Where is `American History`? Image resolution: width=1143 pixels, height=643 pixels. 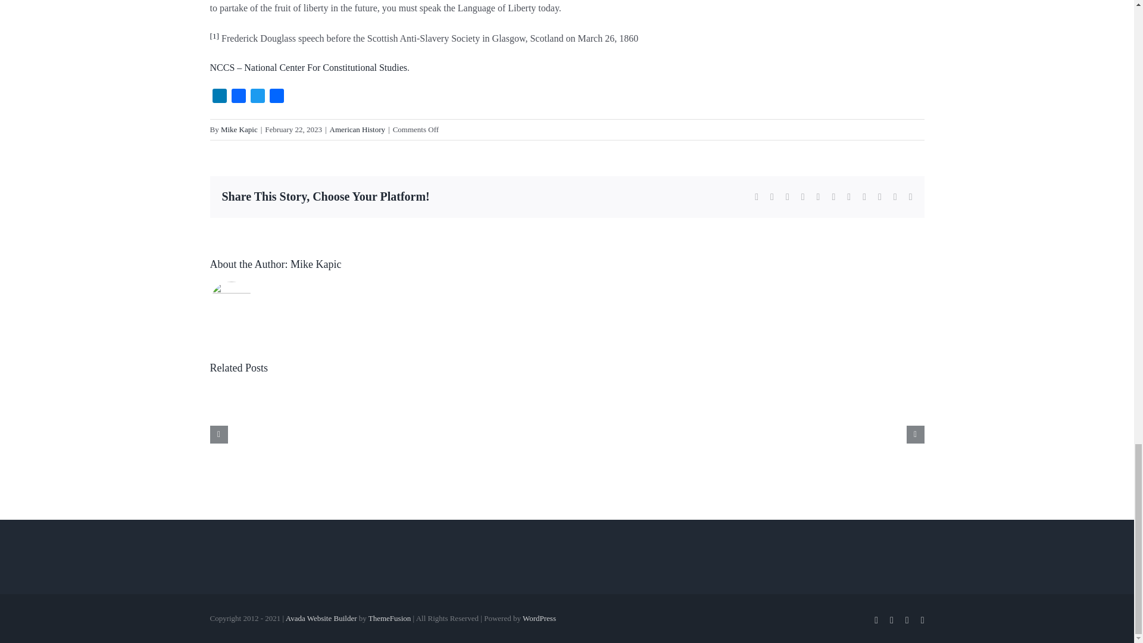
American History is located at coordinates (358, 129).